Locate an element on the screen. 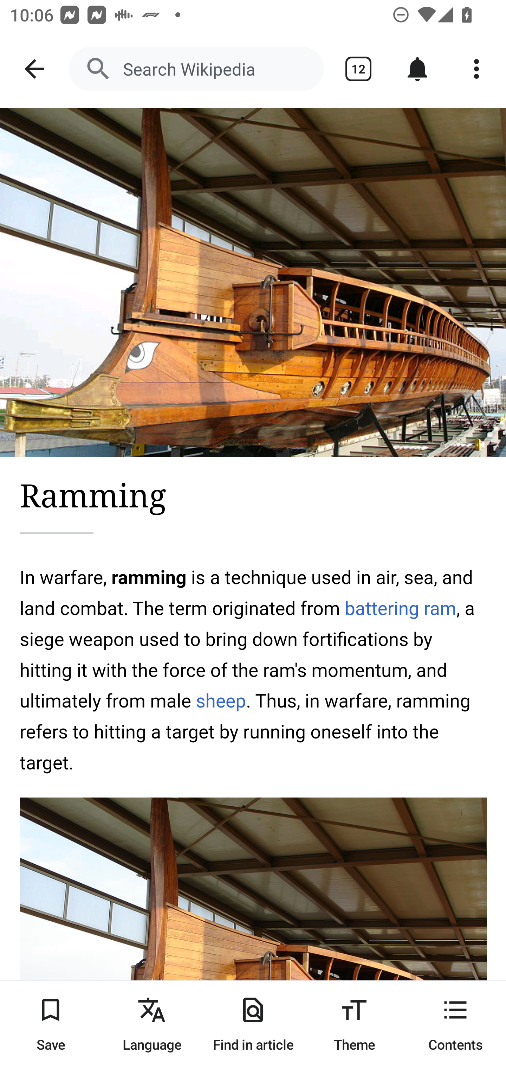 The image size is (506, 1069). Notifications is located at coordinates (417, 69).